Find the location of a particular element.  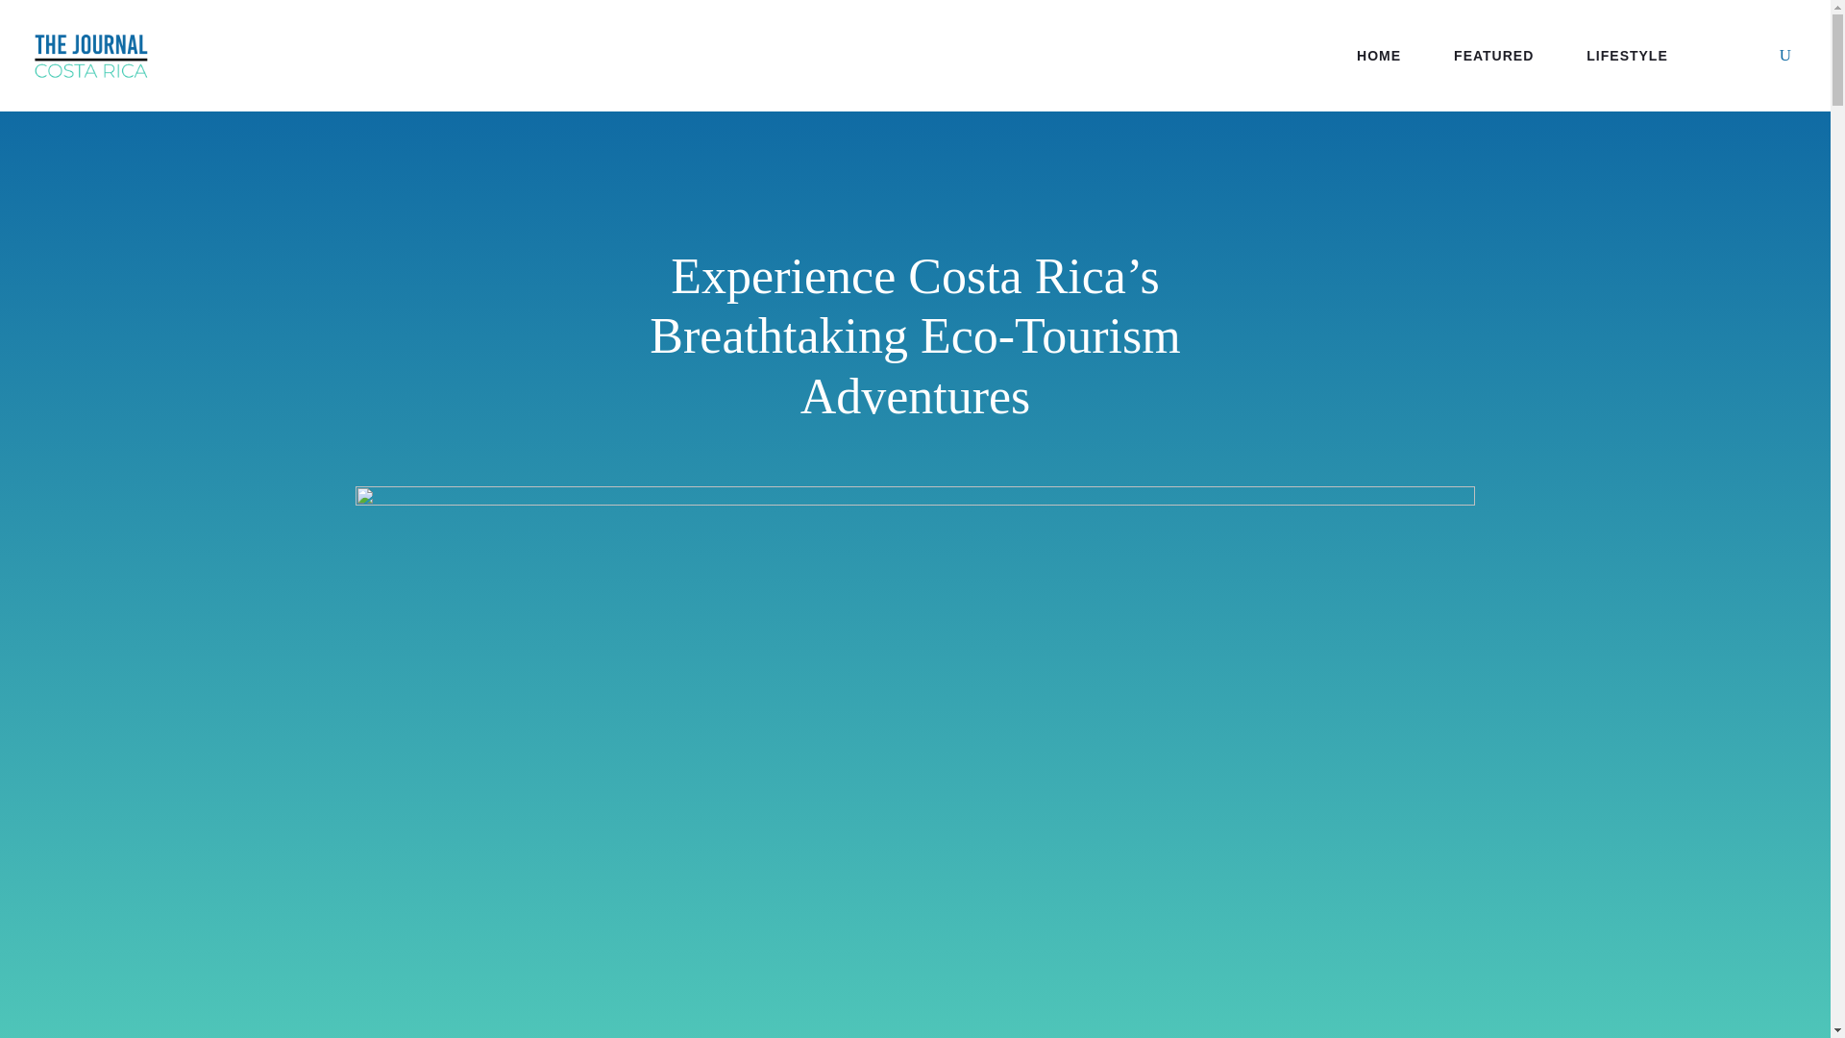

LIFESTYLE is located at coordinates (1627, 56).